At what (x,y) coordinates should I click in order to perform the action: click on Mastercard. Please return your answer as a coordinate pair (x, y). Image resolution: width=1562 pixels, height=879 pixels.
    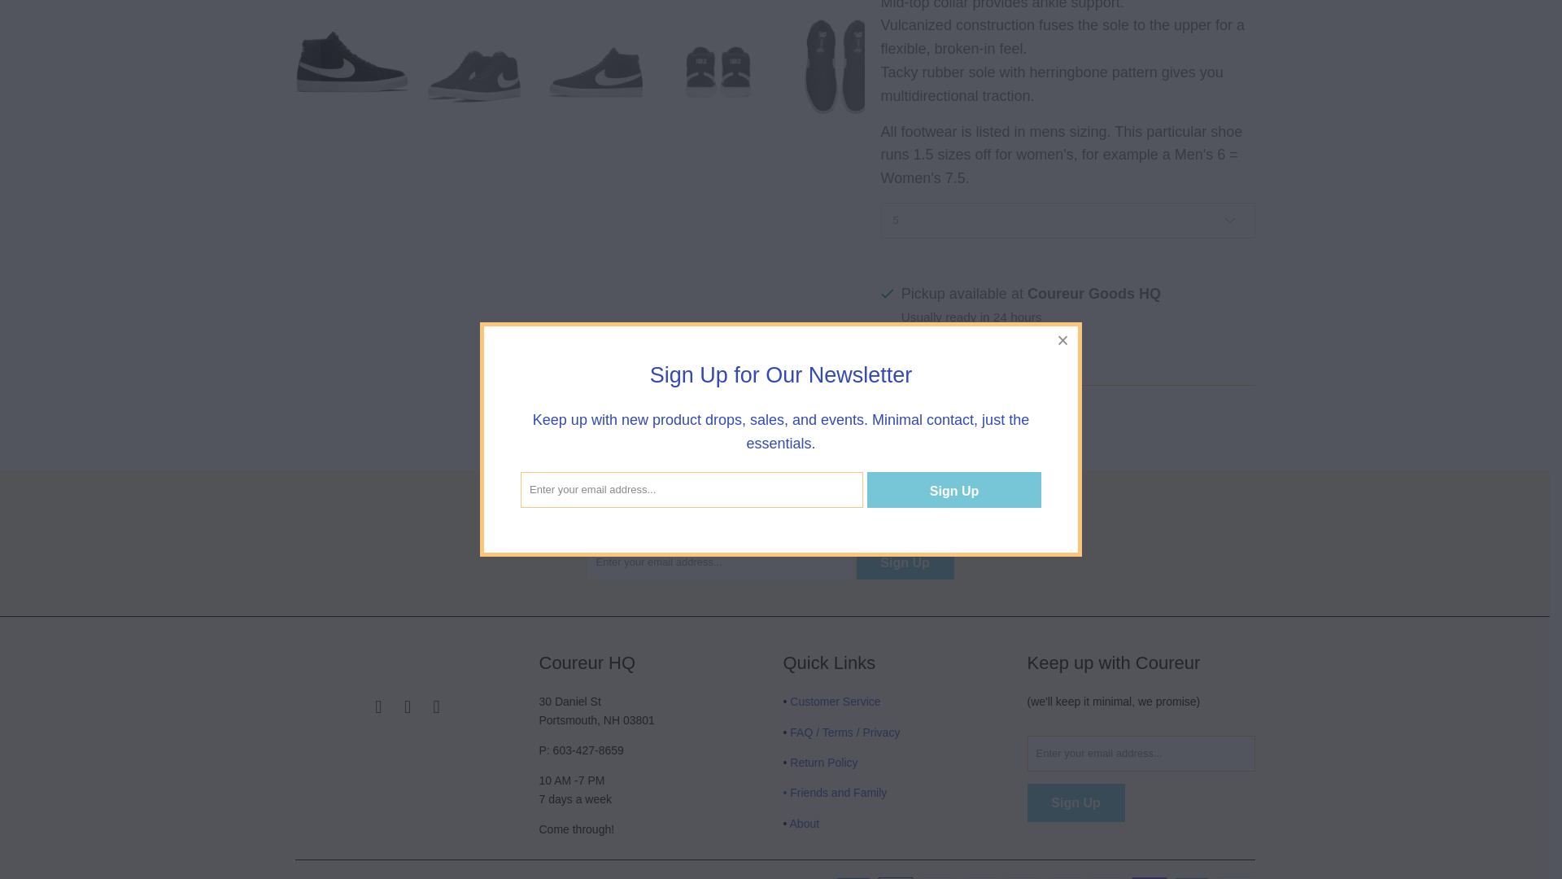
    Looking at the image, I should click on (1066, 877).